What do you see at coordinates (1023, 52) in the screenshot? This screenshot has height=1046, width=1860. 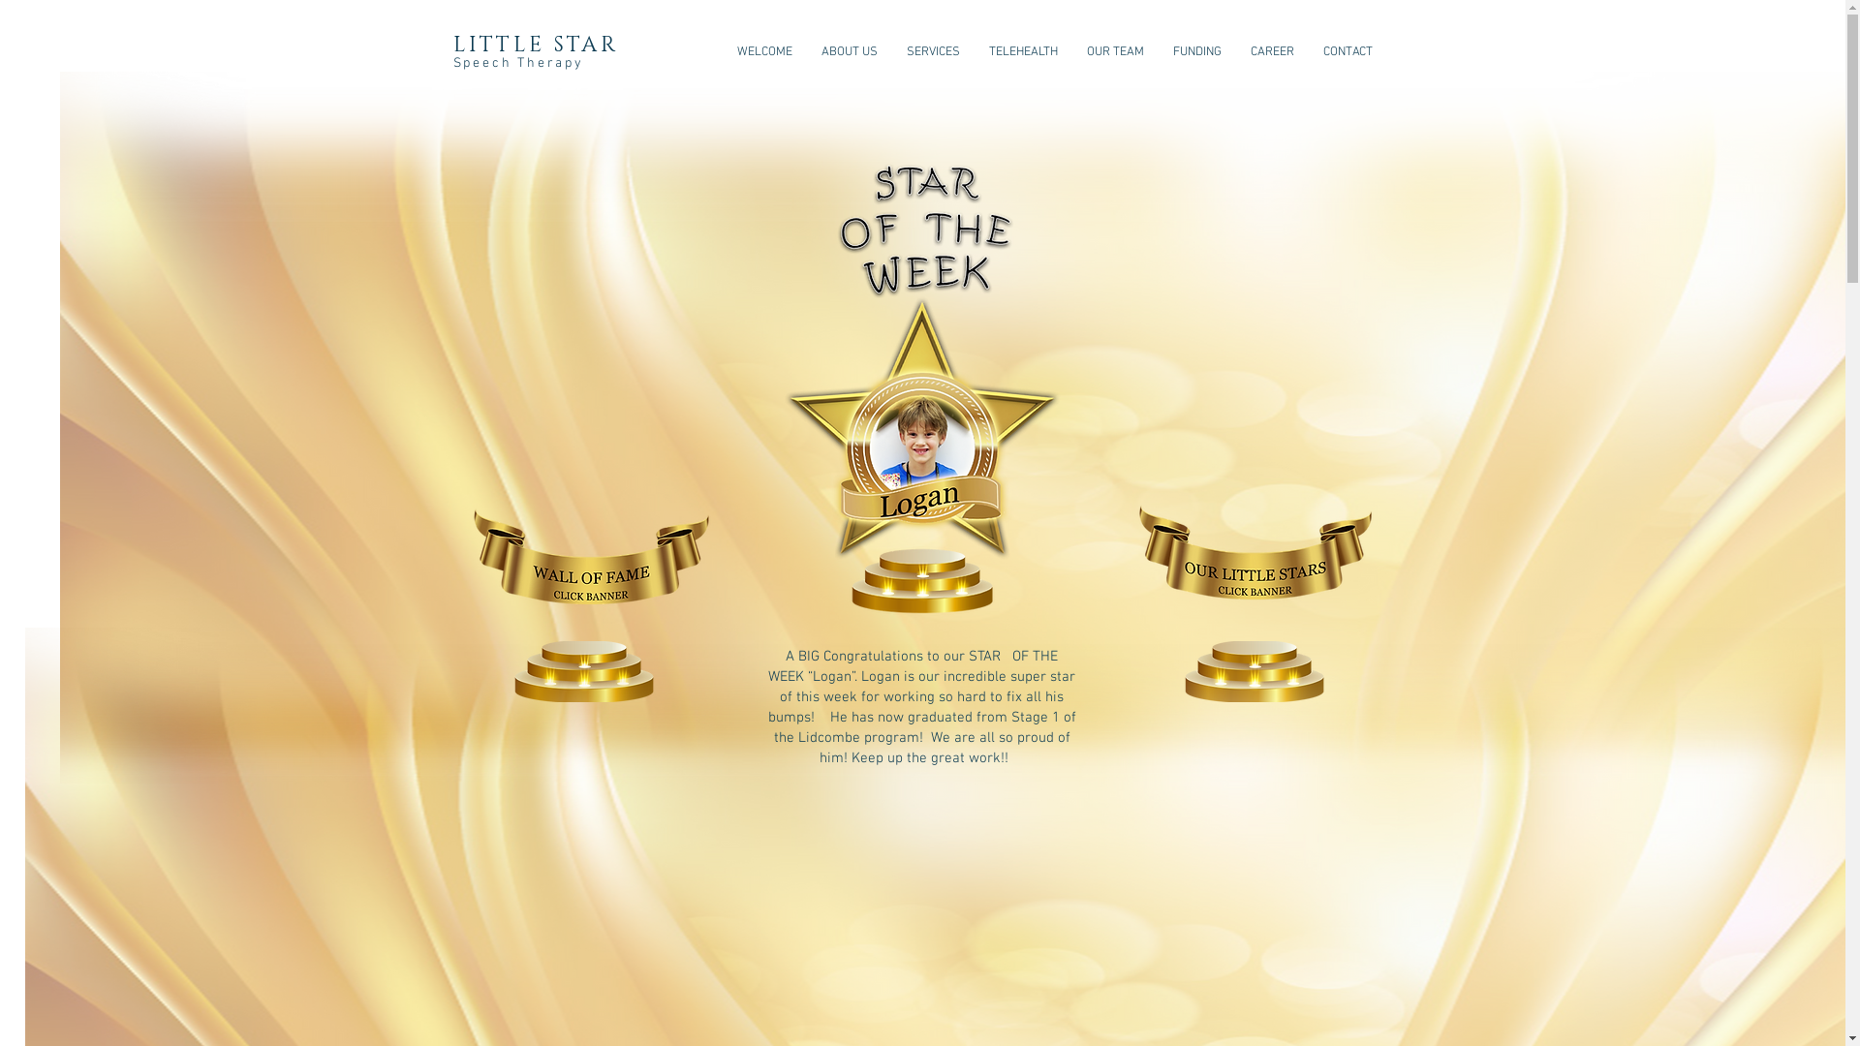 I see `TELEHEALTH` at bounding box center [1023, 52].